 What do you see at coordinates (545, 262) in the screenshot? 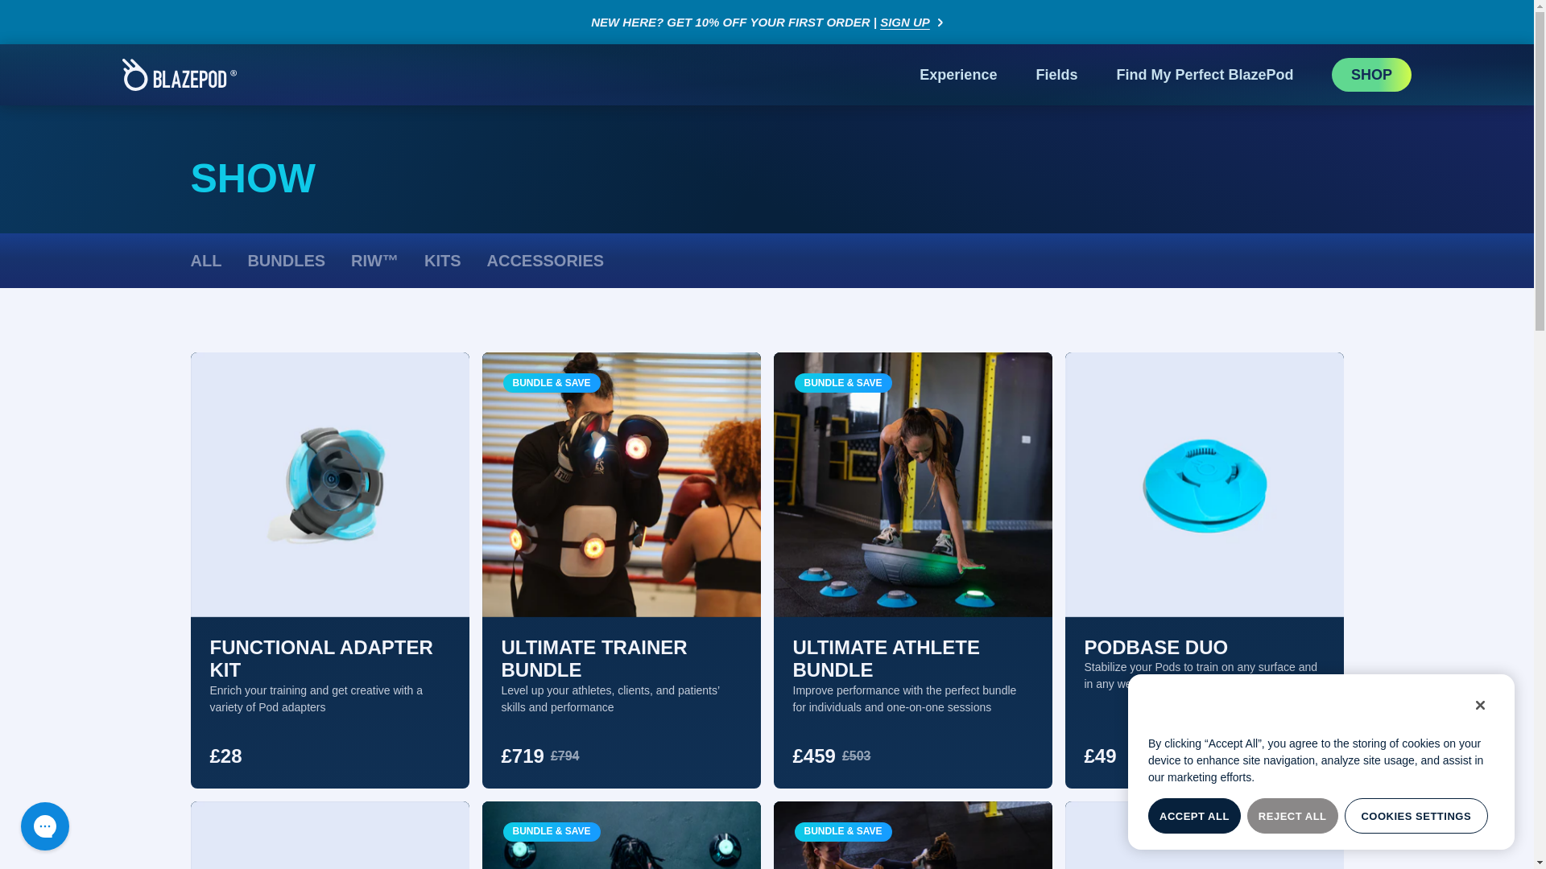
I see `ACCESSORIES` at bounding box center [545, 262].